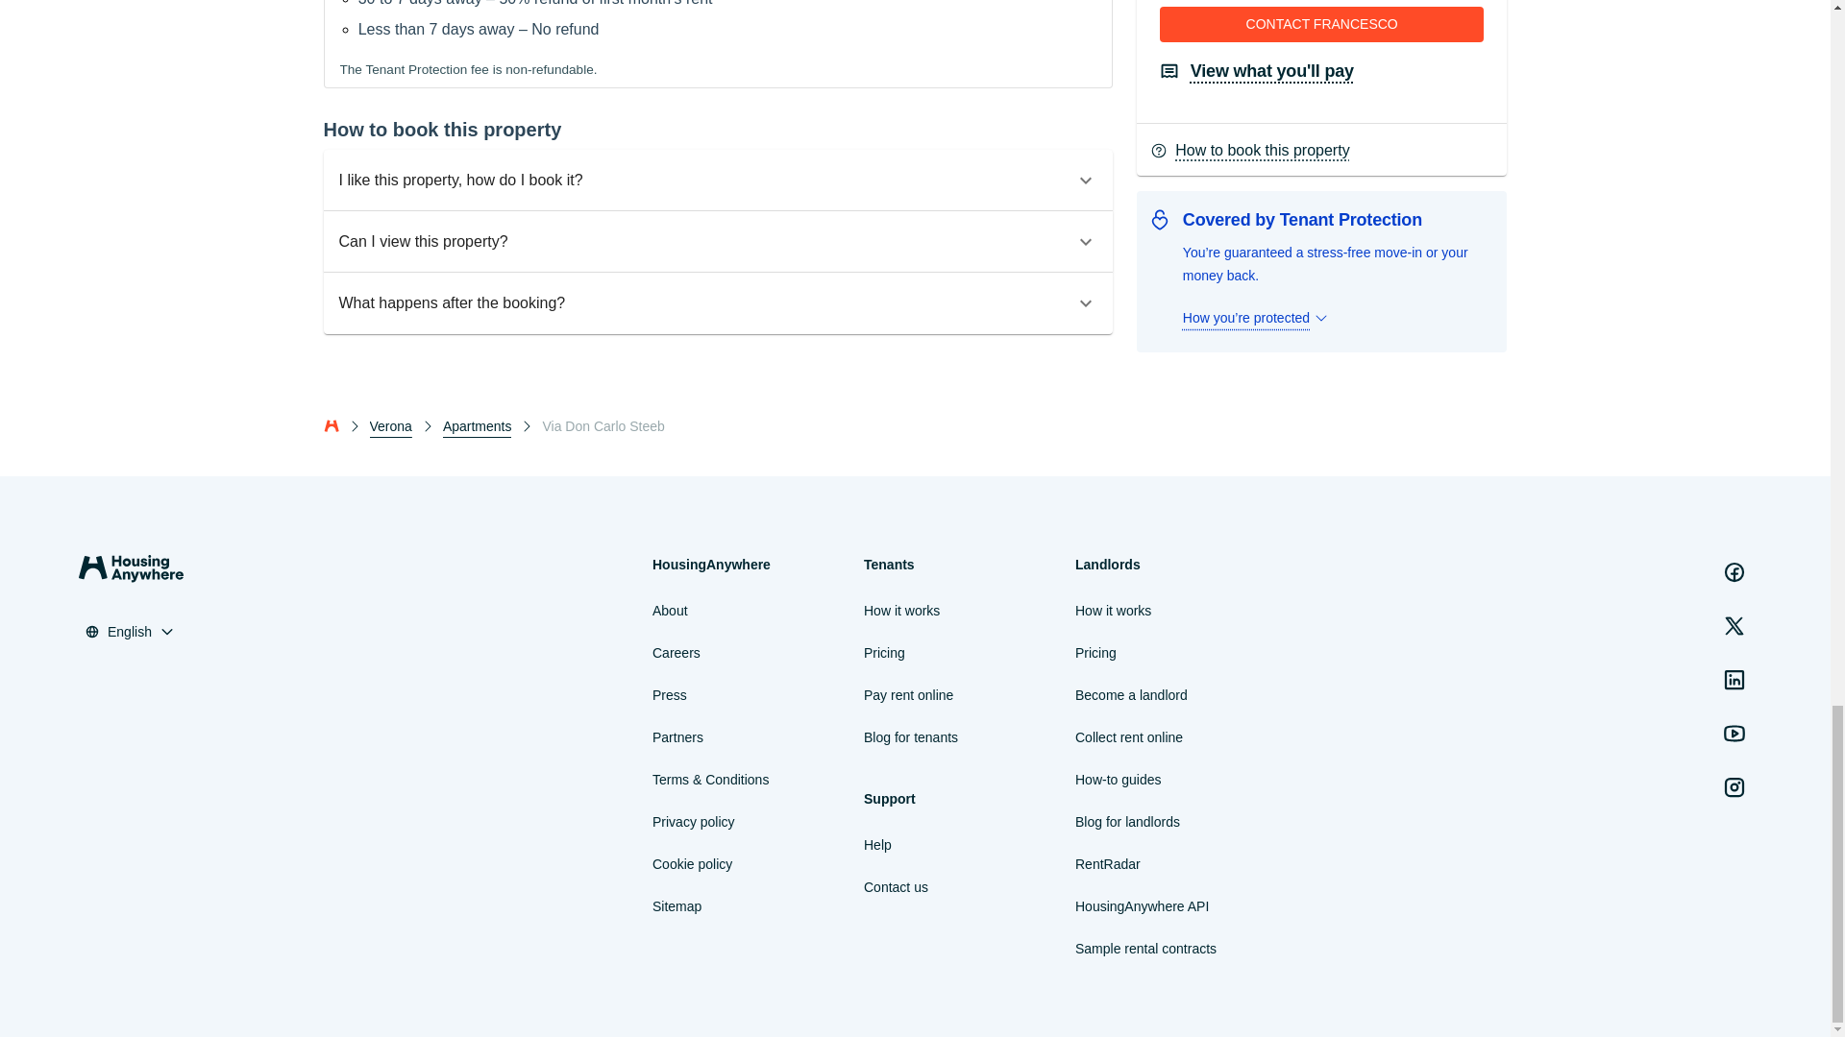  What do you see at coordinates (676, 653) in the screenshot?
I see `Careers` at bounding box center [676, 653].